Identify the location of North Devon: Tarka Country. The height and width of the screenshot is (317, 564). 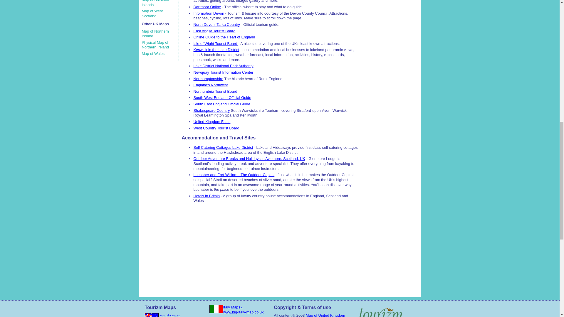
(216, 24).